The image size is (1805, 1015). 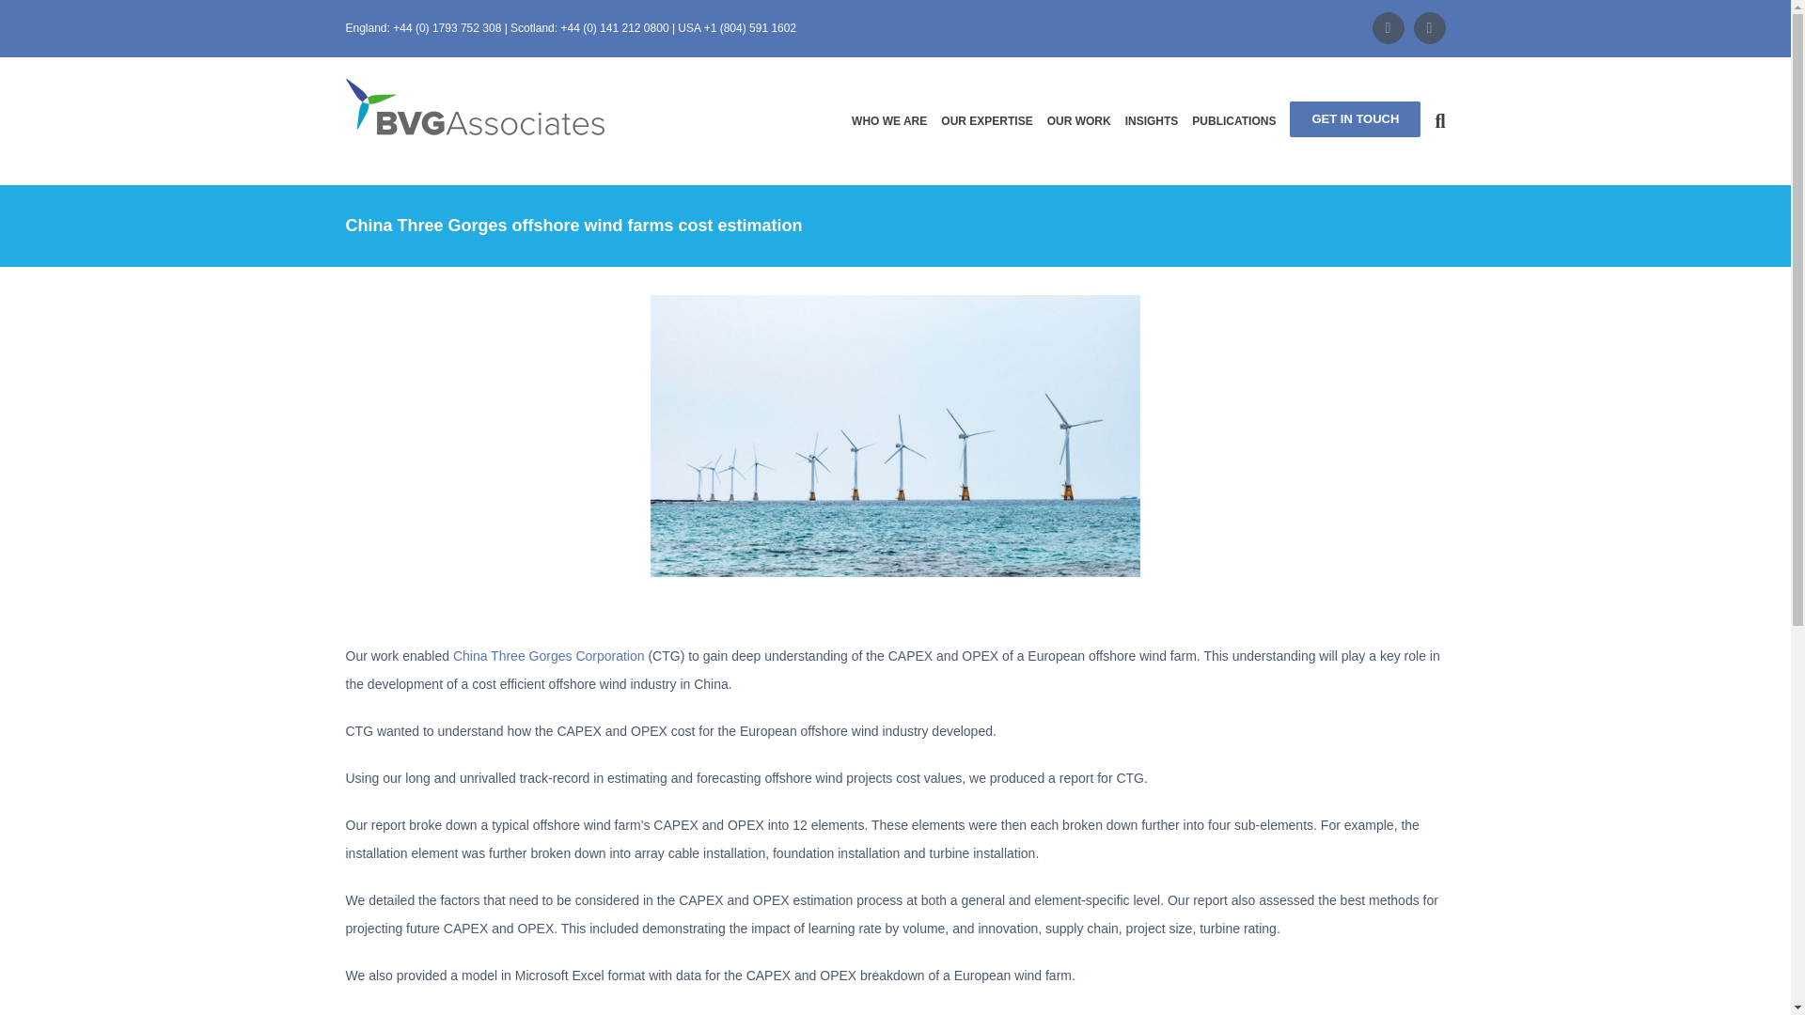 What do you see at coordinates (1429, 28) in the screenshot?
I see `LinkedIn` at bounding box center [1429, 28].